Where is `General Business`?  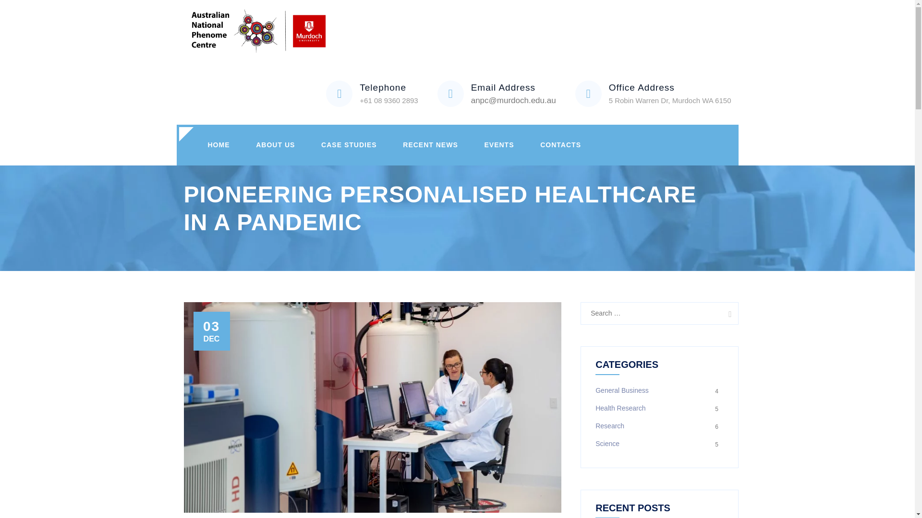
General Business is located at coordinates (622, 390).